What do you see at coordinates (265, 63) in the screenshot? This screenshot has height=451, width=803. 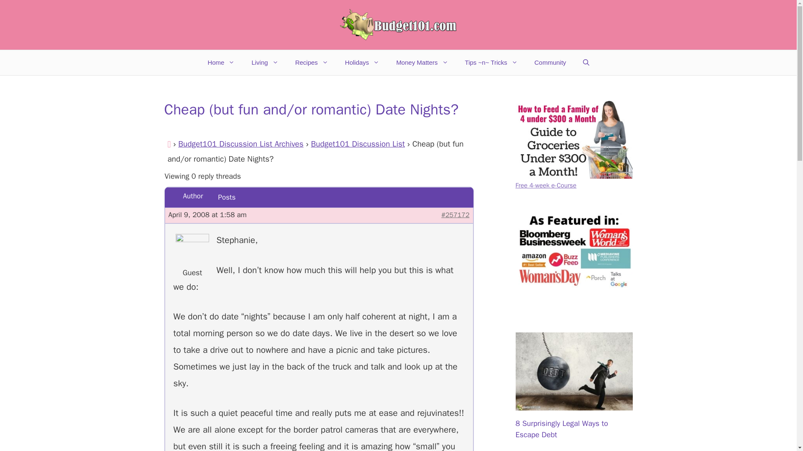 I see `Living` at bounding box center [265, 63].